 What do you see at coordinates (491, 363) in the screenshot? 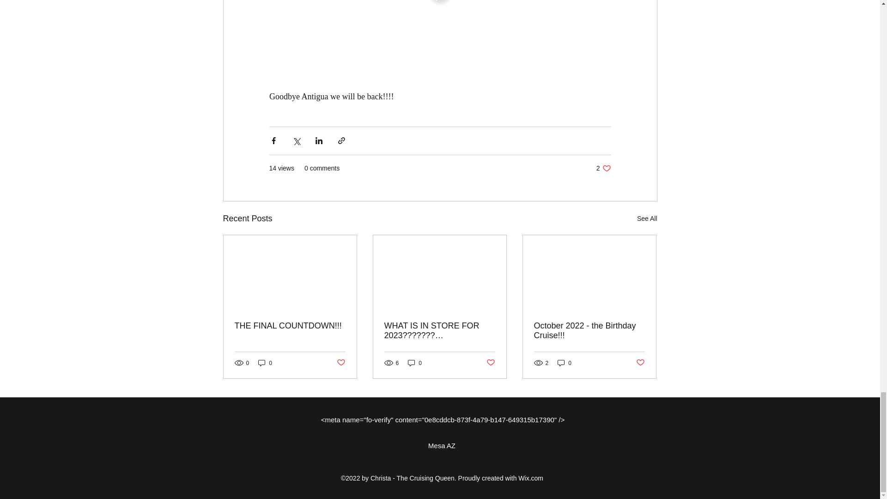
I see `Post not marked as liked` at bounding box center [491, 363].